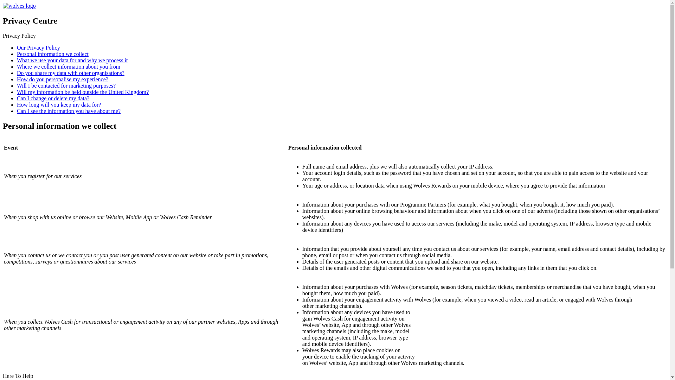 This screenshot has width=675, height=380. I want to click on How long will you keep my data for?, so click(59, 104).